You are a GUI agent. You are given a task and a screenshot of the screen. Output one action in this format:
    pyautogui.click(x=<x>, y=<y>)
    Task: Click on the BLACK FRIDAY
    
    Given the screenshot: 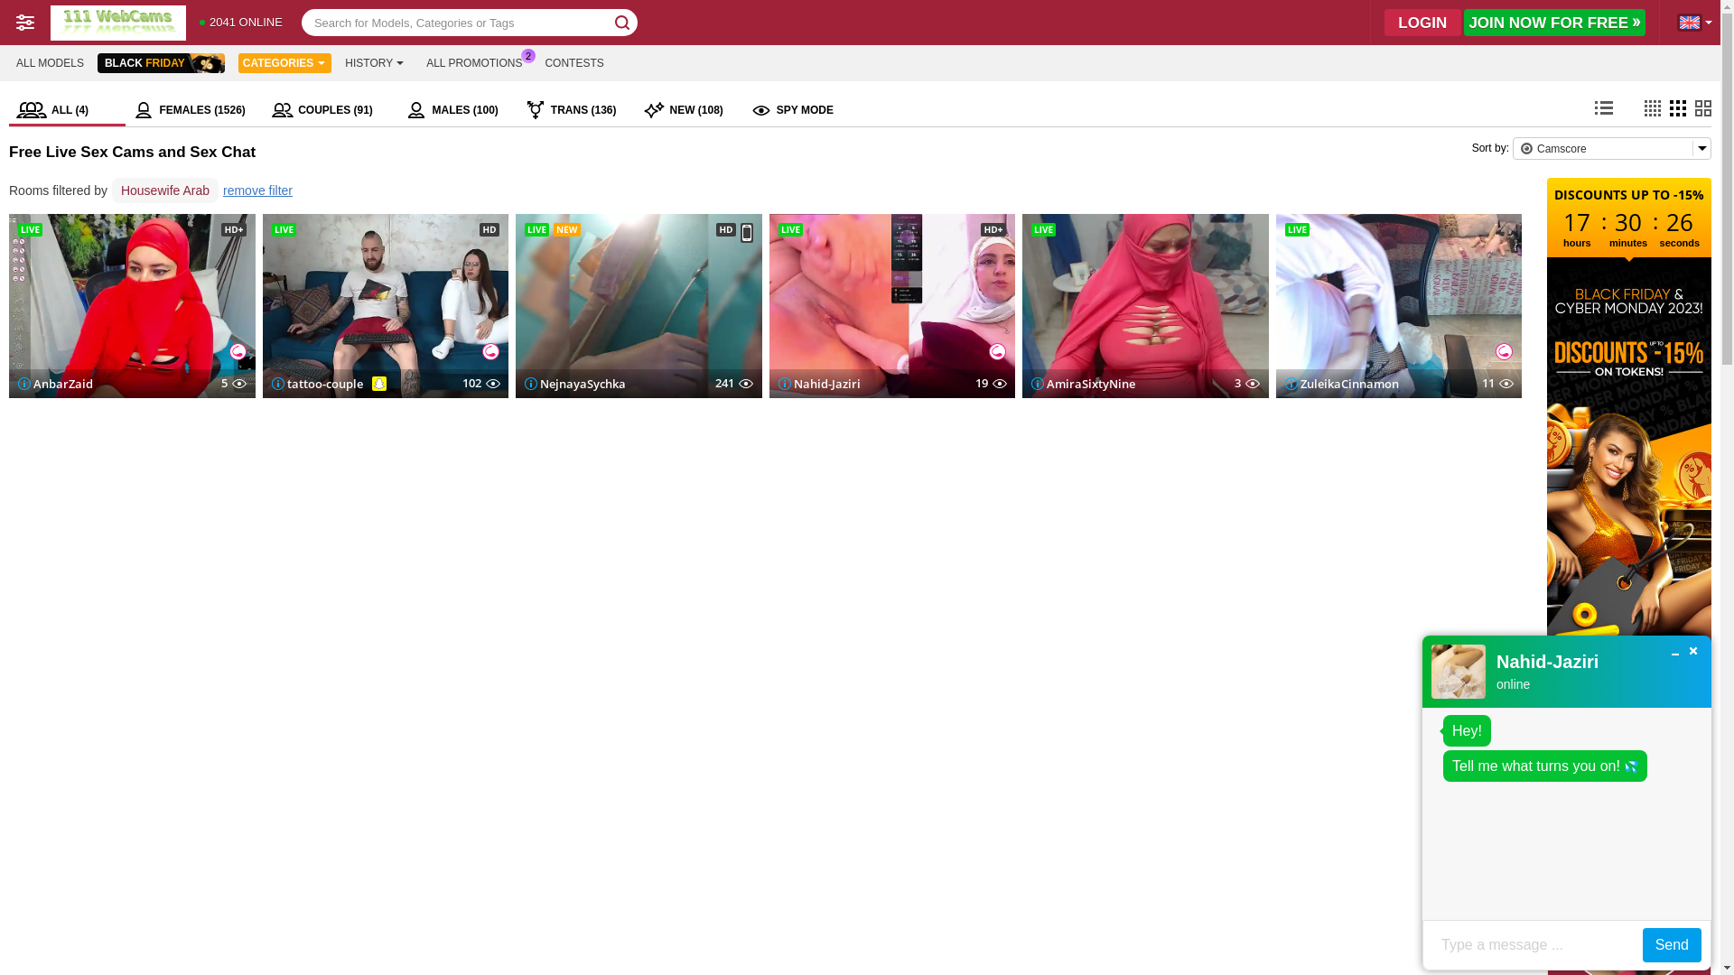 What is the action you would take?
    pyautogui.click(x=161, y=63)
    